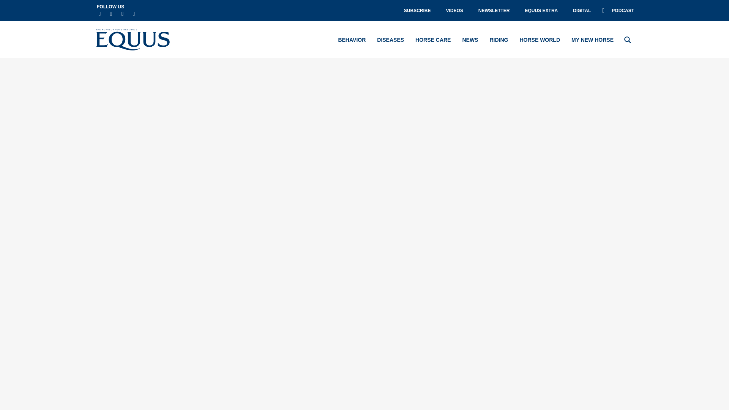 The width and height of the screenshot is (729, 410). What do you see at coordinates (618, 11) in the screenshot?
I see `PODCAST` at bounding box center [618, 11].